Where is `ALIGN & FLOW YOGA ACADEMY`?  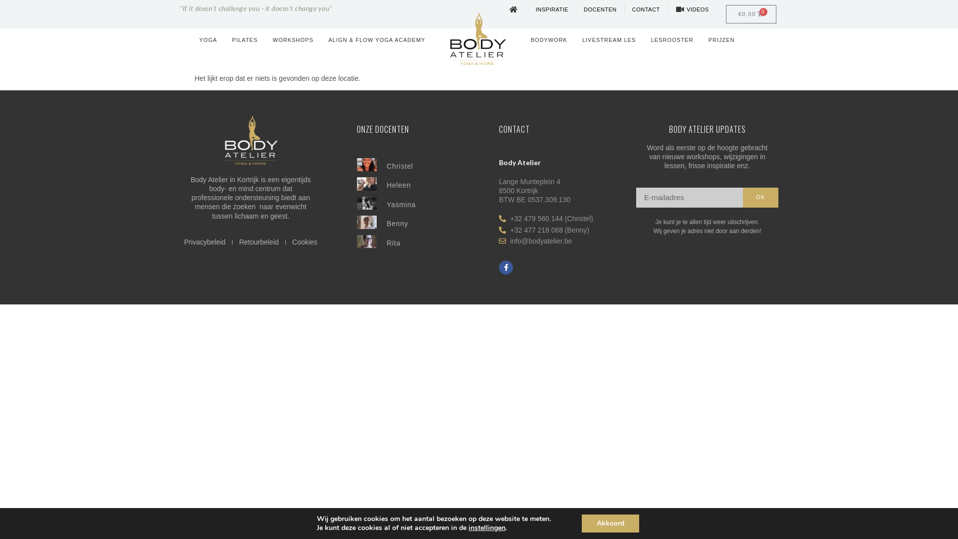
ALIGN & FLOW YOGA ACADEMY is located at coordinates (377, 40).